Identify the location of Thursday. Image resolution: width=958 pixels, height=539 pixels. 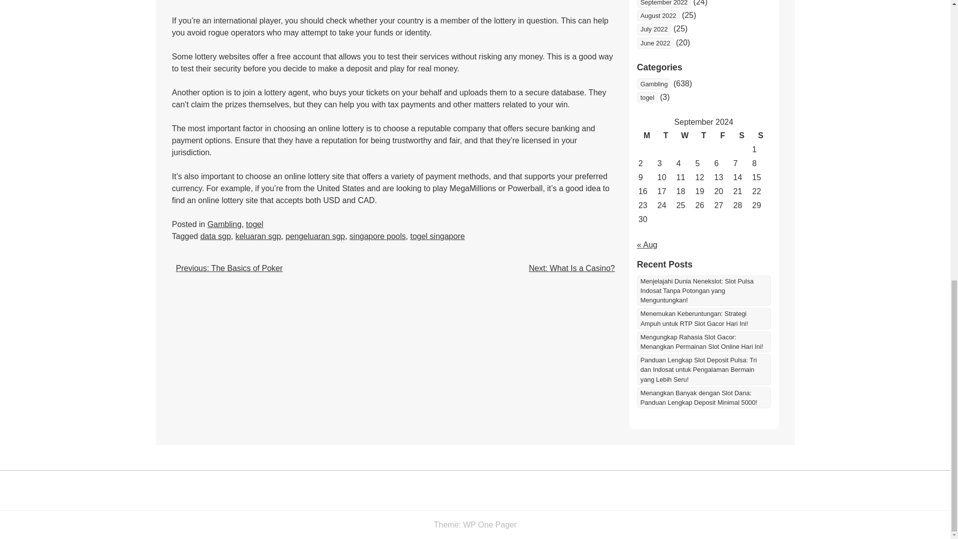
(704, 136).